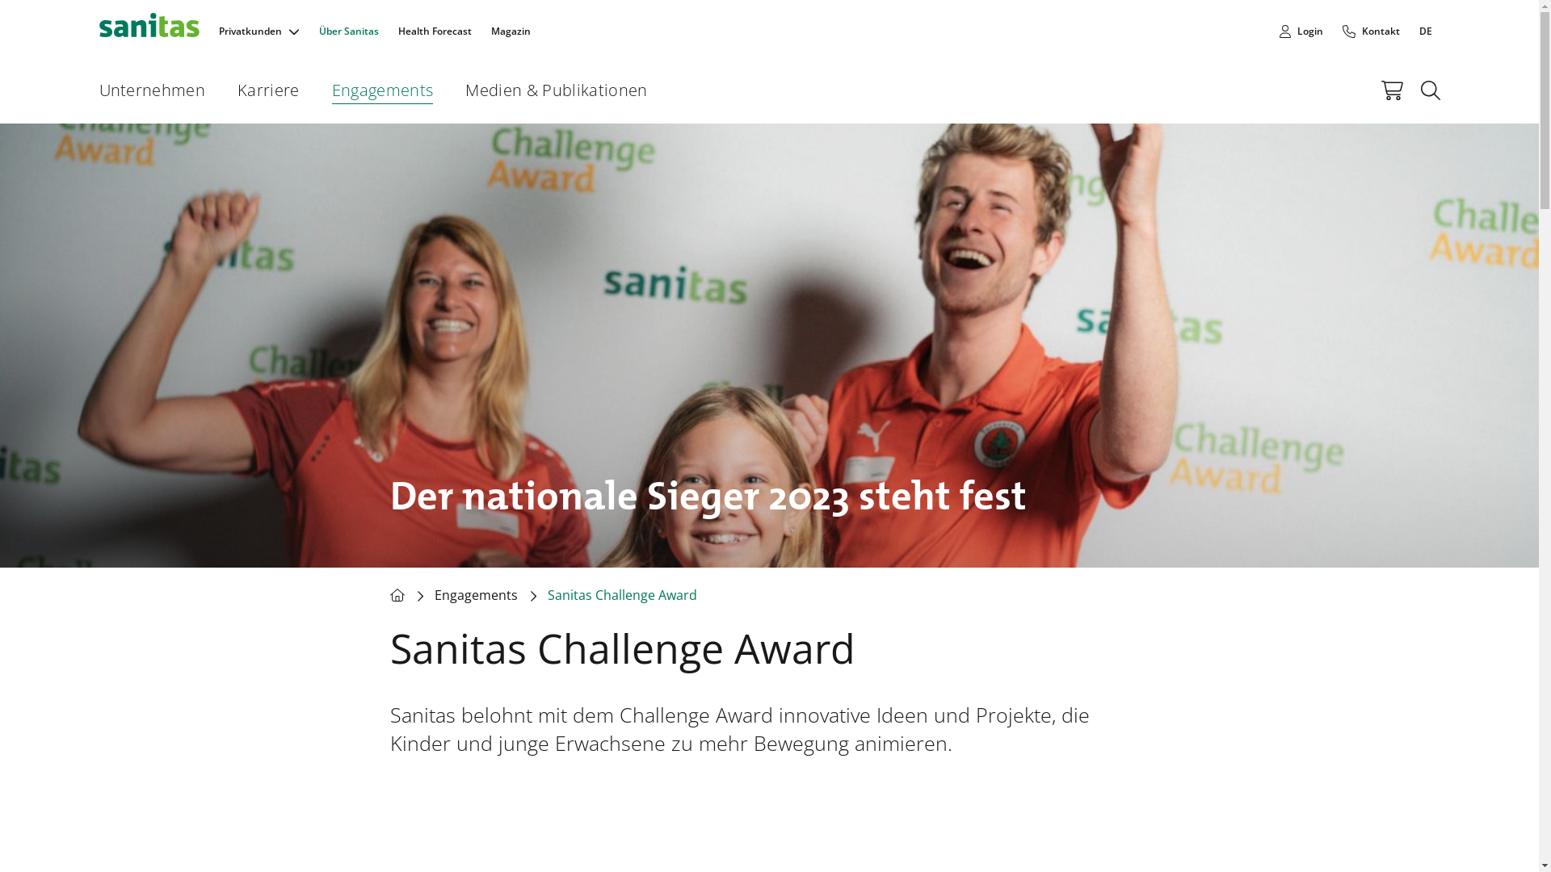 This screenshot has height=872, width=1551. What do you see at coordinates (511, 31) in the screenshot?
I see `Magazin` at bounding box center [511, 31].